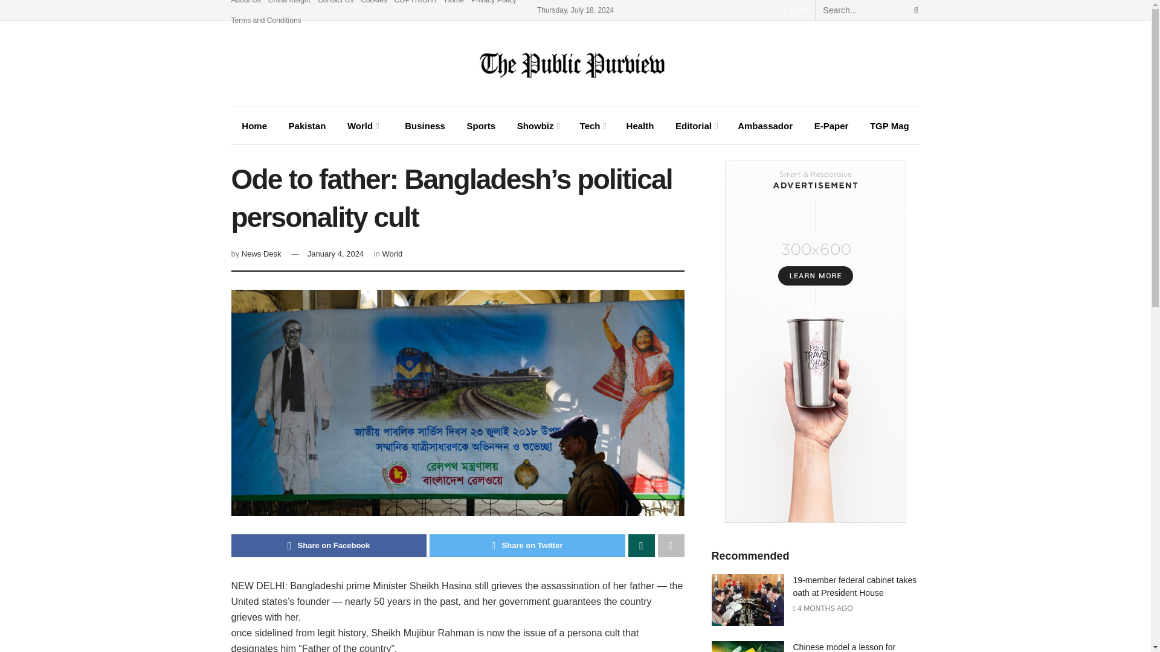 This screenshot has width=1160, height=652. What do you see at coordinates (373, 5) in the screenshot?
I see `Cookies` at bounding box center [373, 5].